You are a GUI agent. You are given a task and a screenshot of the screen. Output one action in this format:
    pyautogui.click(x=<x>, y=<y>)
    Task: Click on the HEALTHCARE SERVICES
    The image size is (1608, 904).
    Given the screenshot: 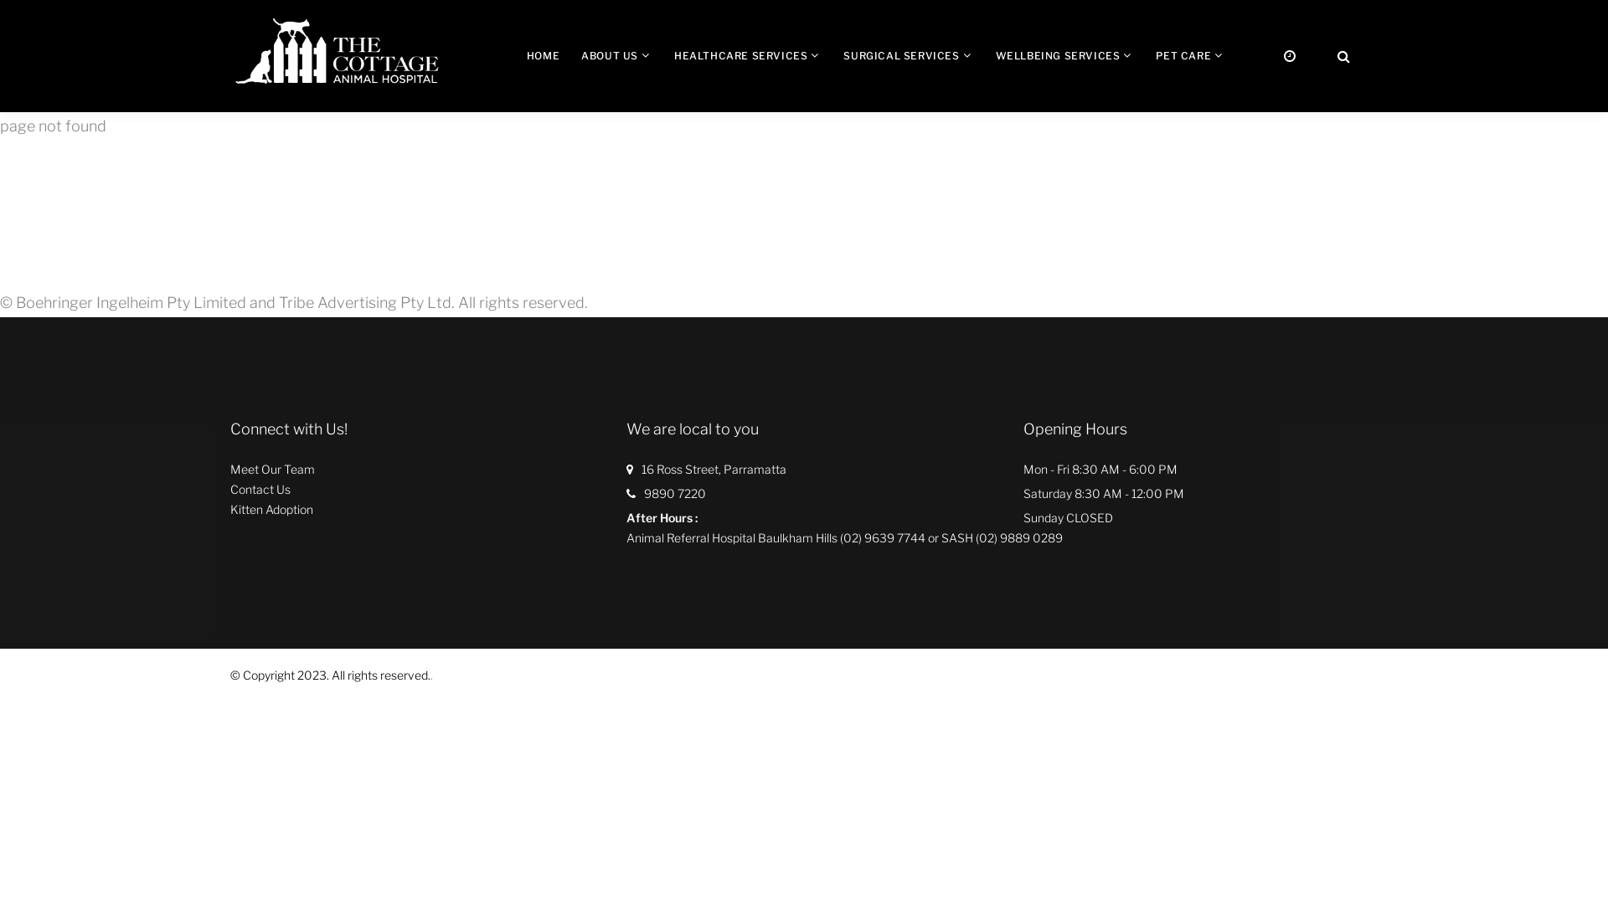 What is the action you would take?
    pyautogui.click(x=740, y=55)
    